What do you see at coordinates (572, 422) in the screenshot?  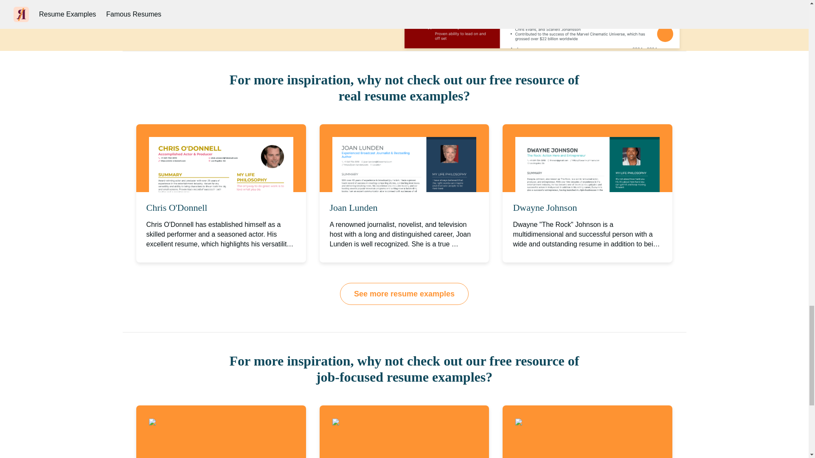 I see `Circuit Design Engineer's resume` at bounding box center [572, 422].